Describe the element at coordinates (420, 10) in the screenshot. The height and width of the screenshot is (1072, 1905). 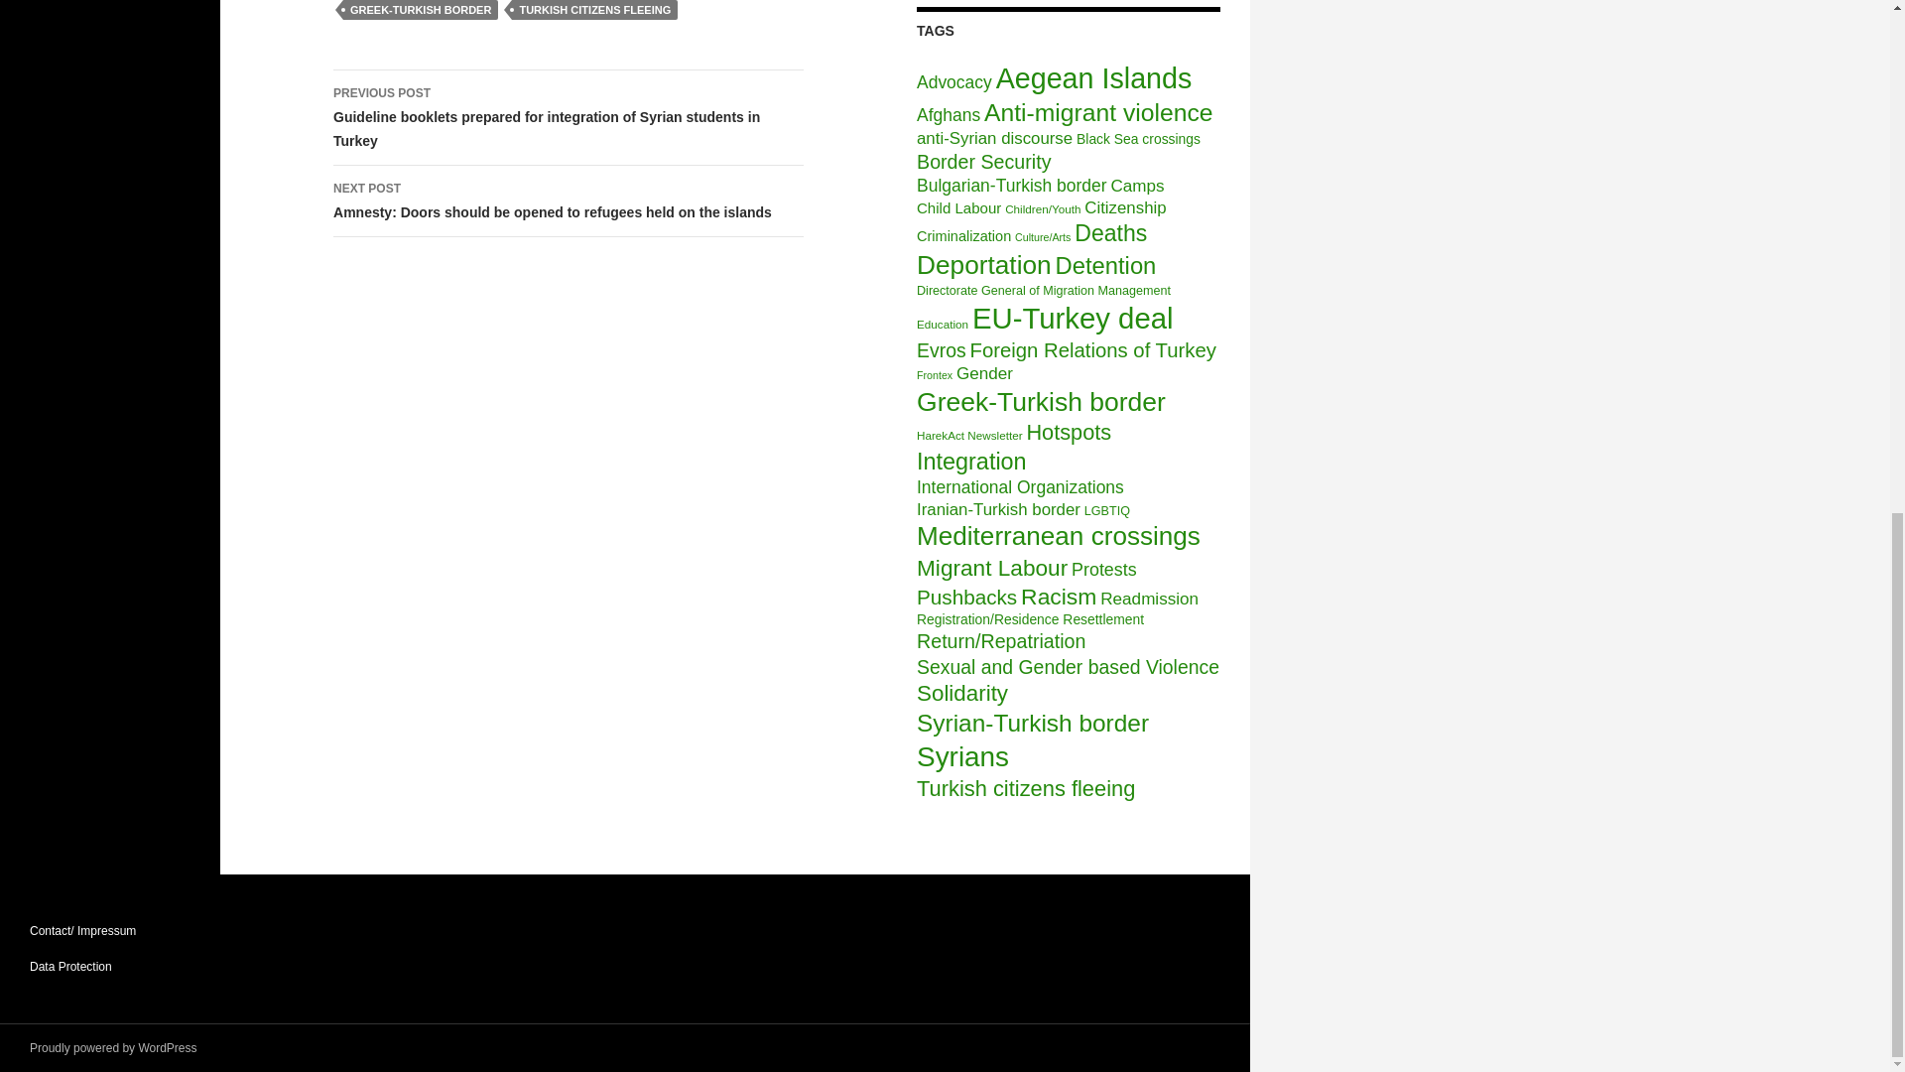
I see `GREEK-TURKISH BORDER` at that location.